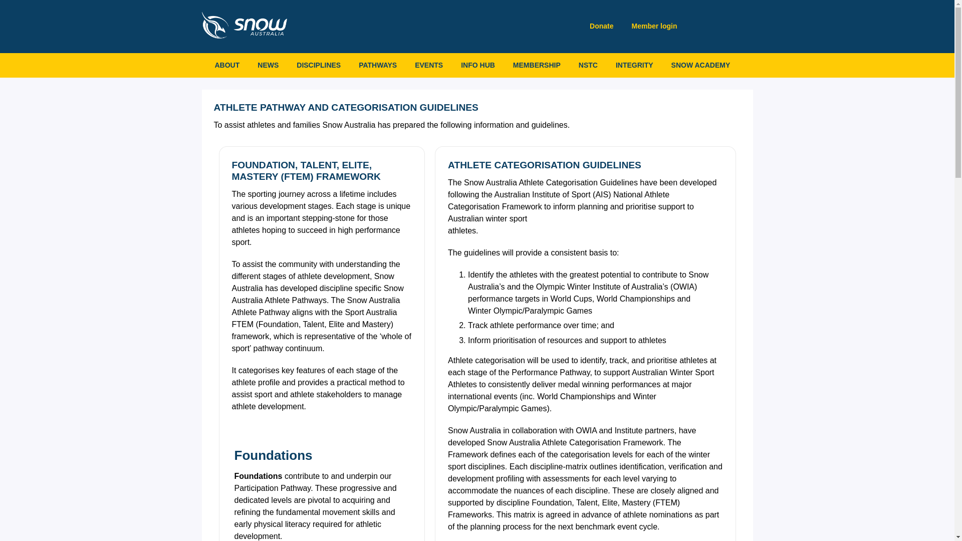  What do you see at coordinates (319, 65) in the screenshot?
I see `DISCIPLINES` at bounding box center [319, 65].